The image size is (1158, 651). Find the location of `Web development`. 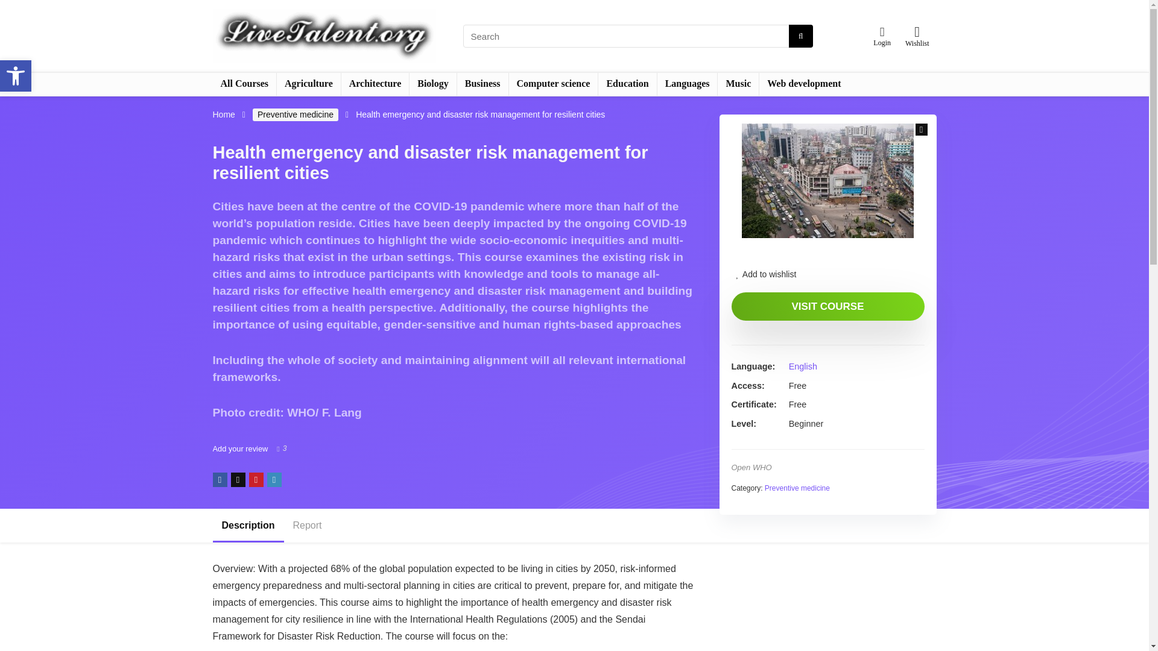

Web development is located at coordinates (804, 84).